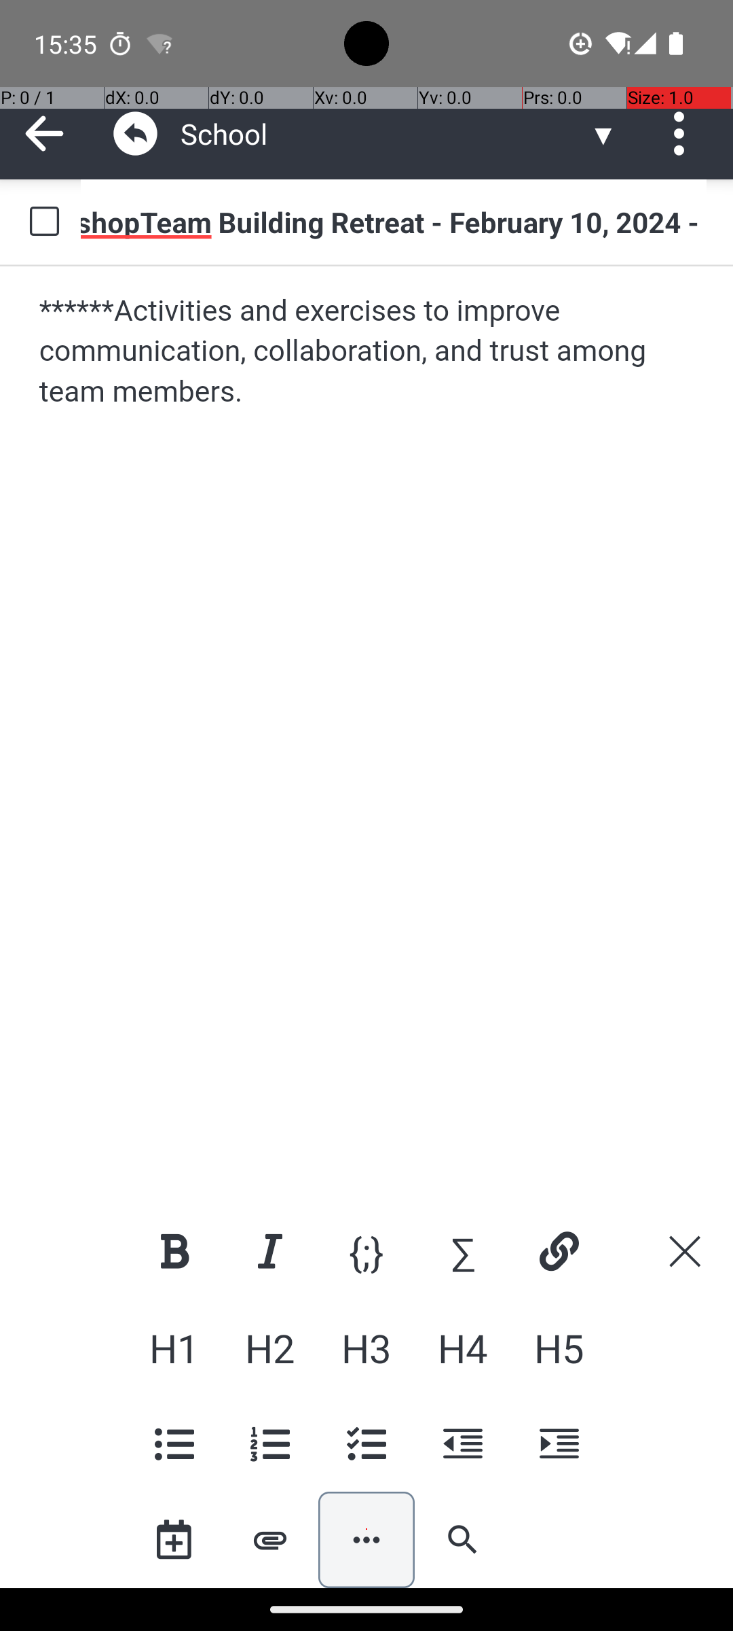 This screenshot has height=1631, width=733. Describe the element at coordinates (366, 1348) in the screenshot. I see `Header 3` at that location.